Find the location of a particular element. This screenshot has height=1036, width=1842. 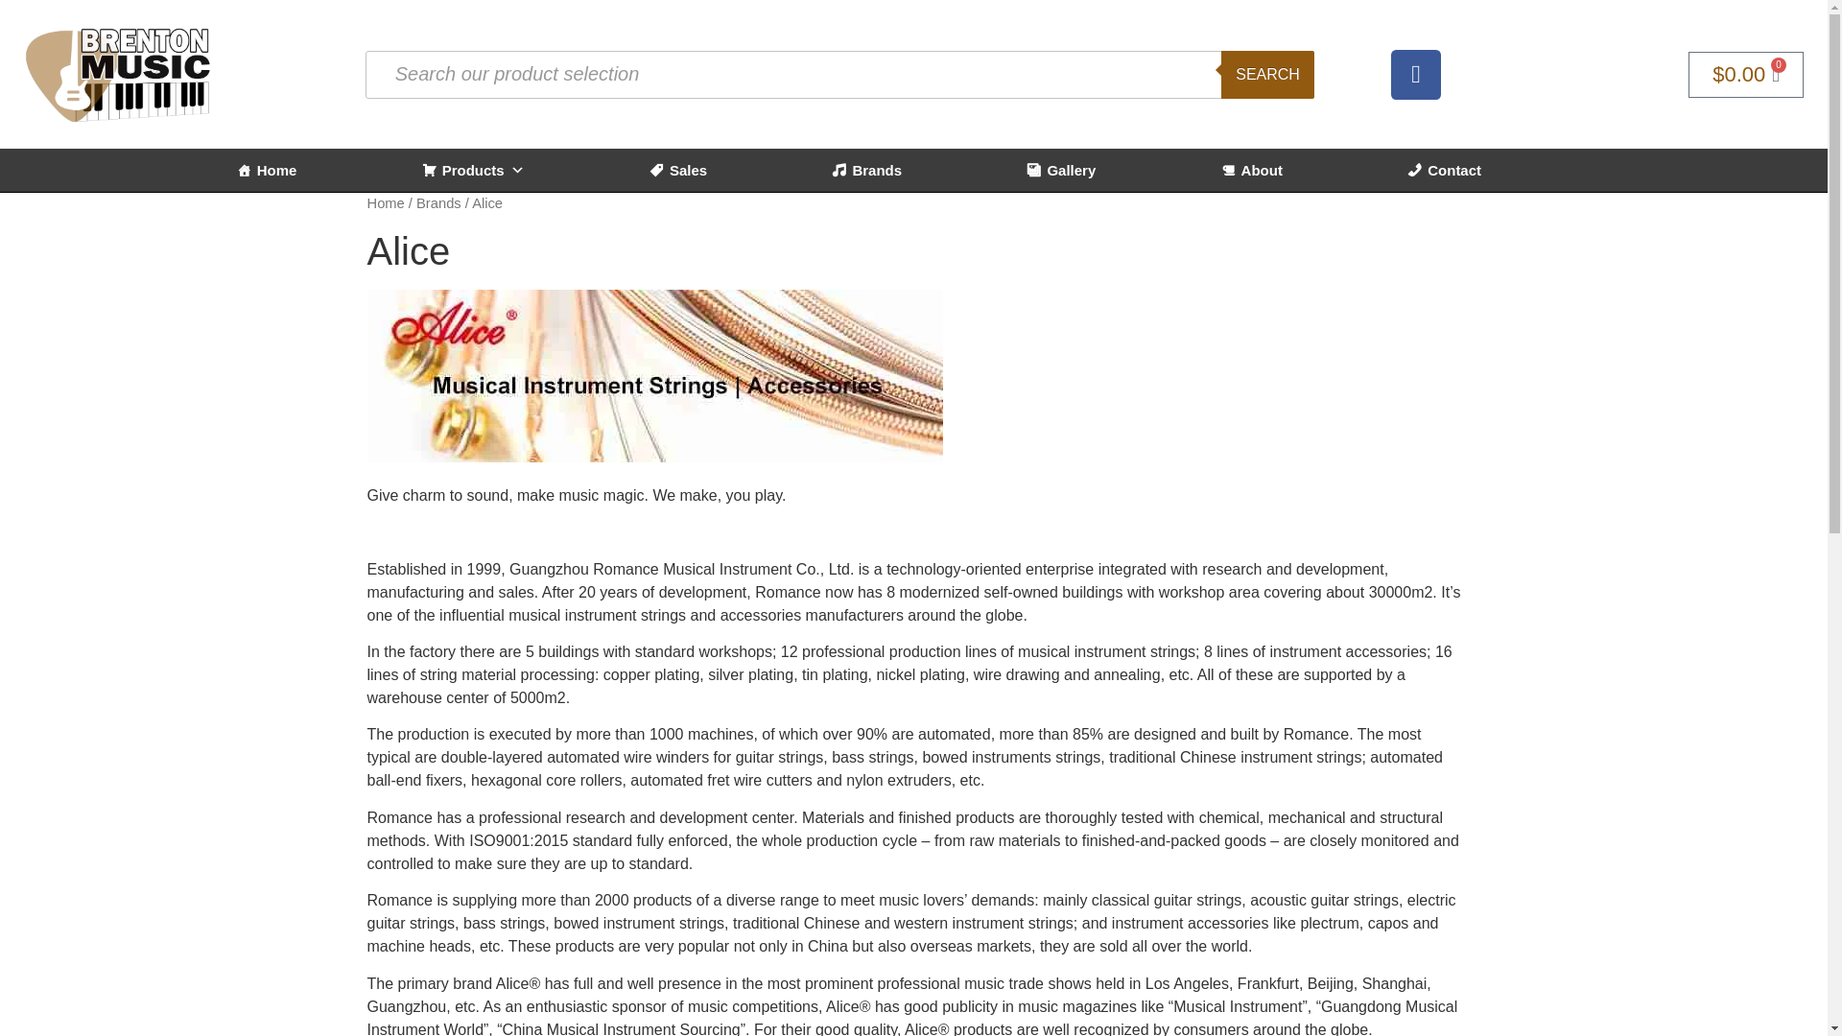

Products is located at coordinates (473, 170).